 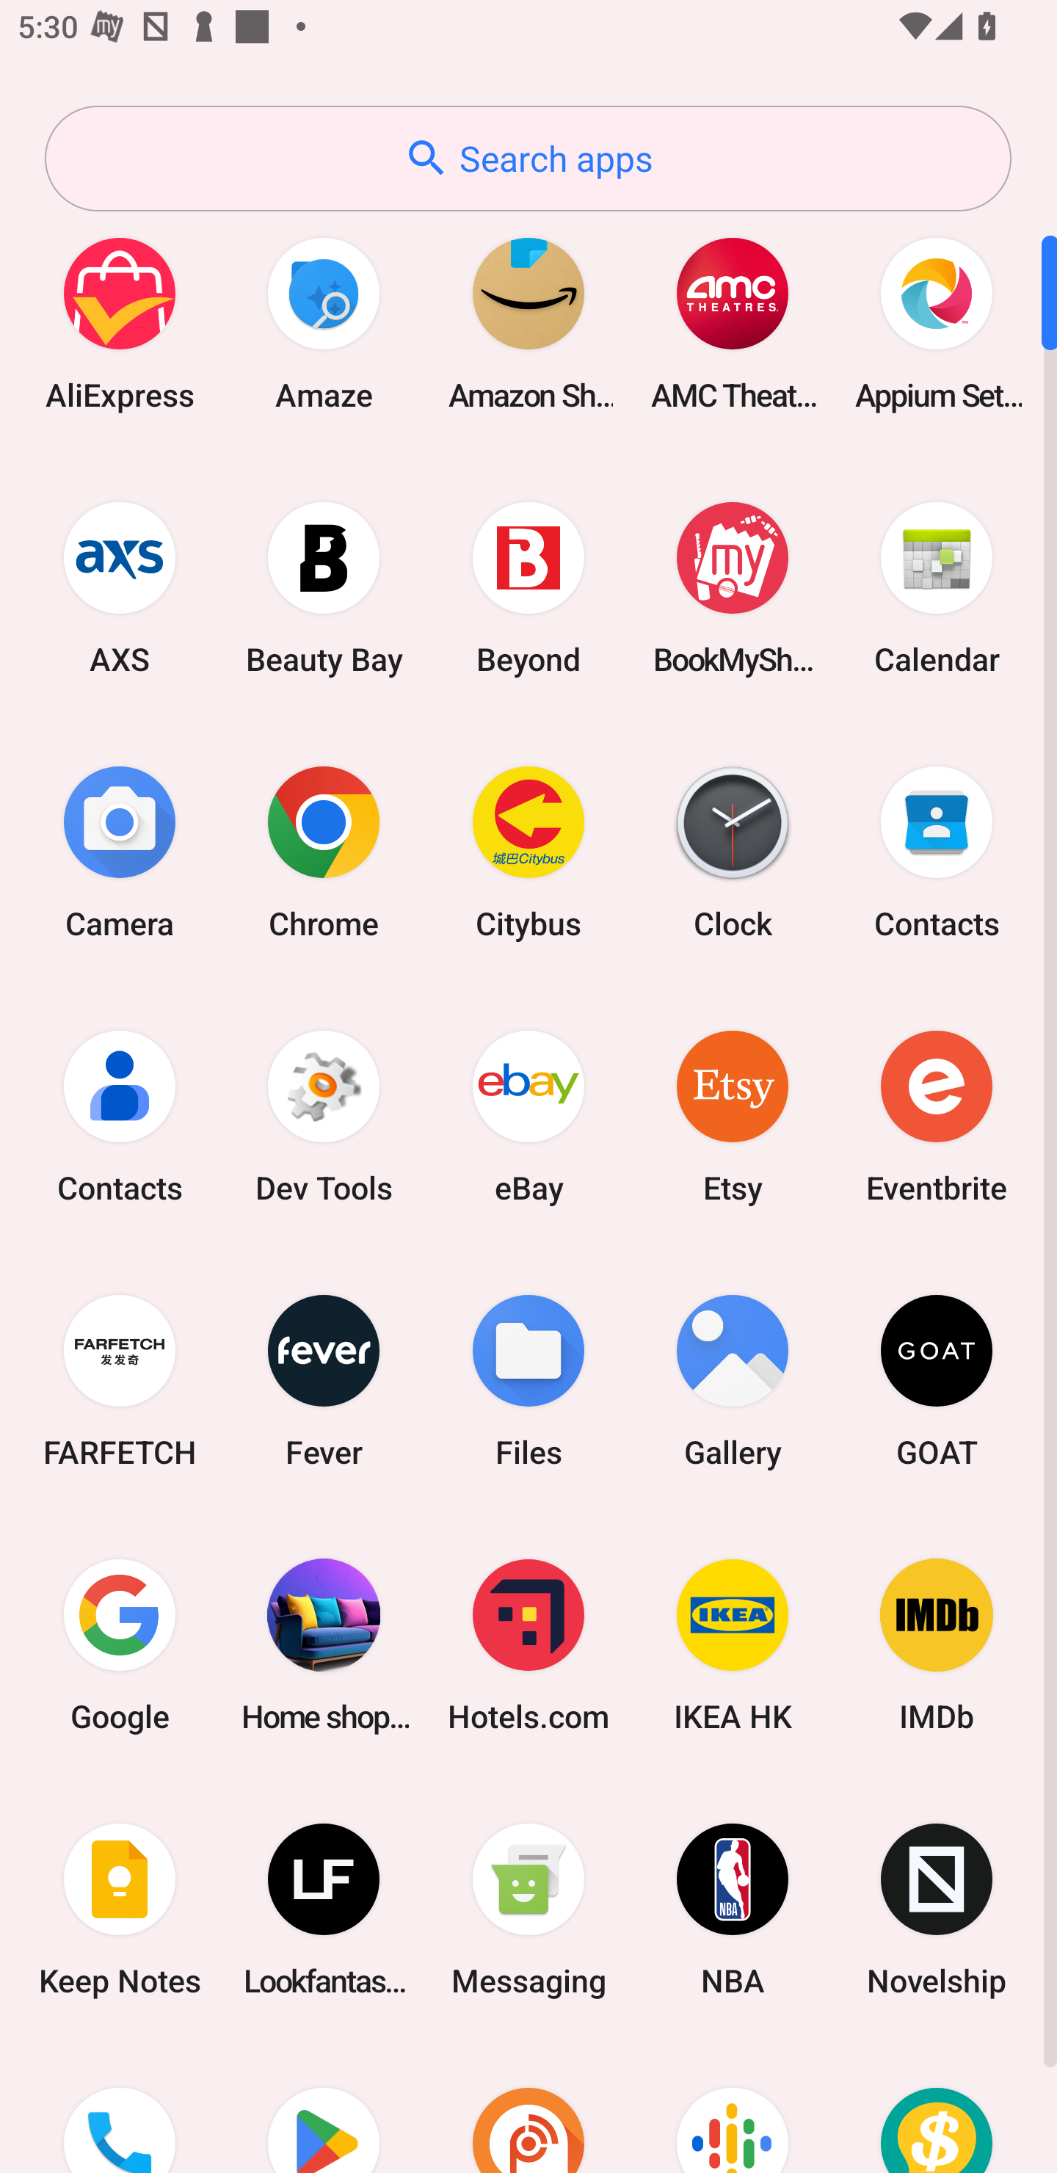 I want to click on Amaze, so click(x=324, y=323).